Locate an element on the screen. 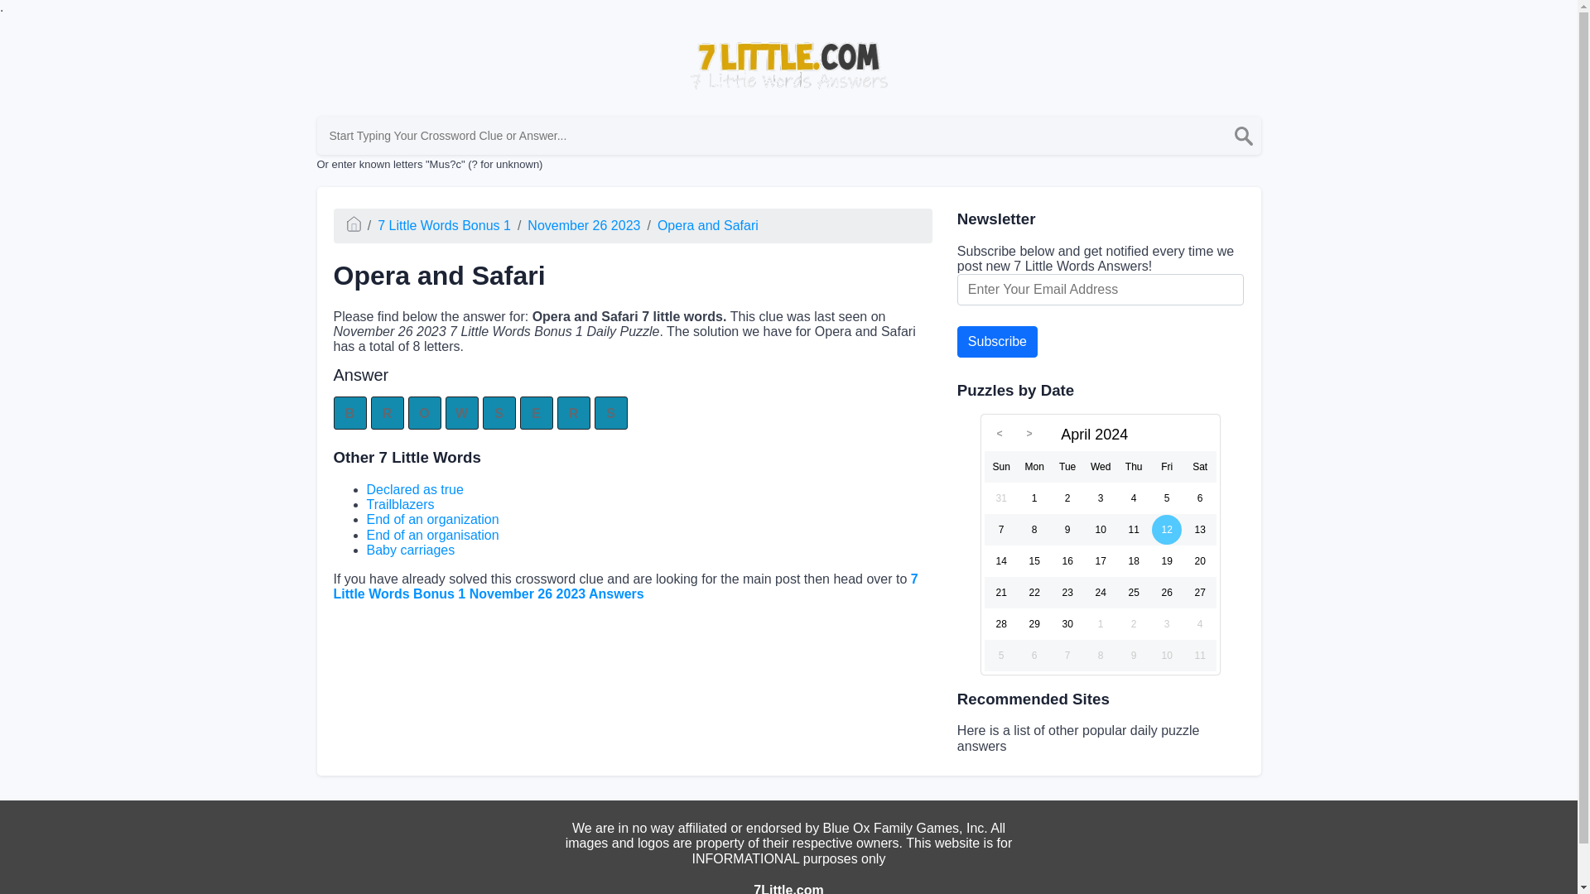  November 26 2023 is located at coordinates (584, 225).